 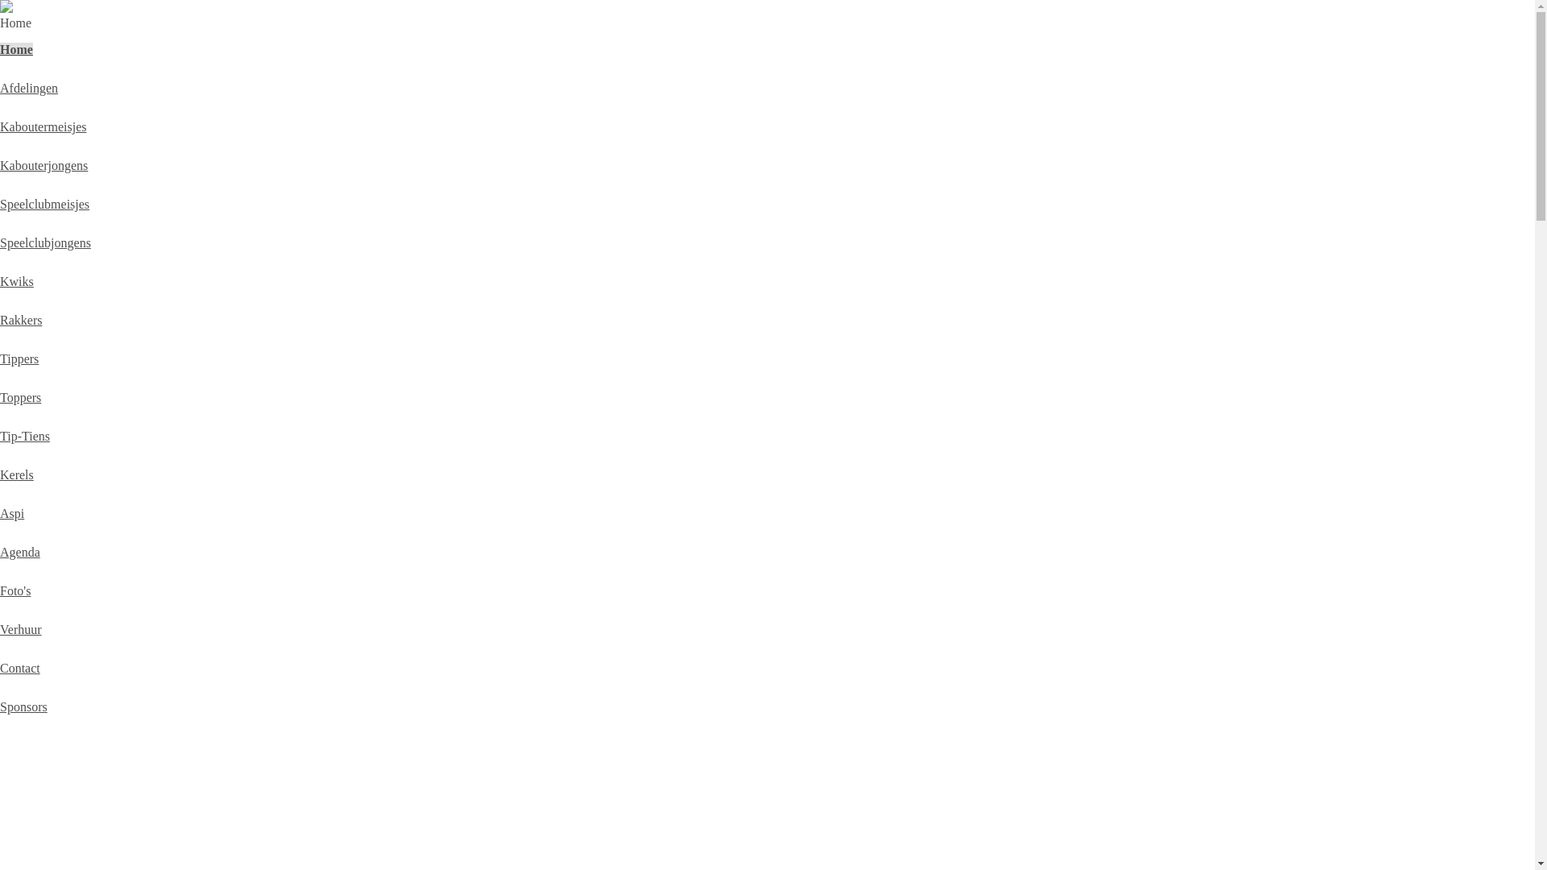 I want to click on Toppers, so click(x=21, y=398).